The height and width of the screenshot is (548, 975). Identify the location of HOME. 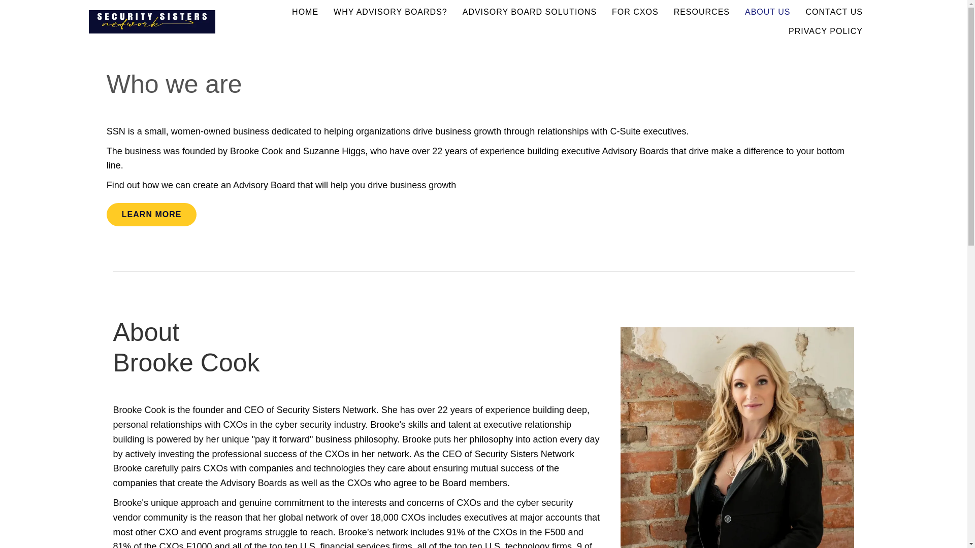
(305, 12).